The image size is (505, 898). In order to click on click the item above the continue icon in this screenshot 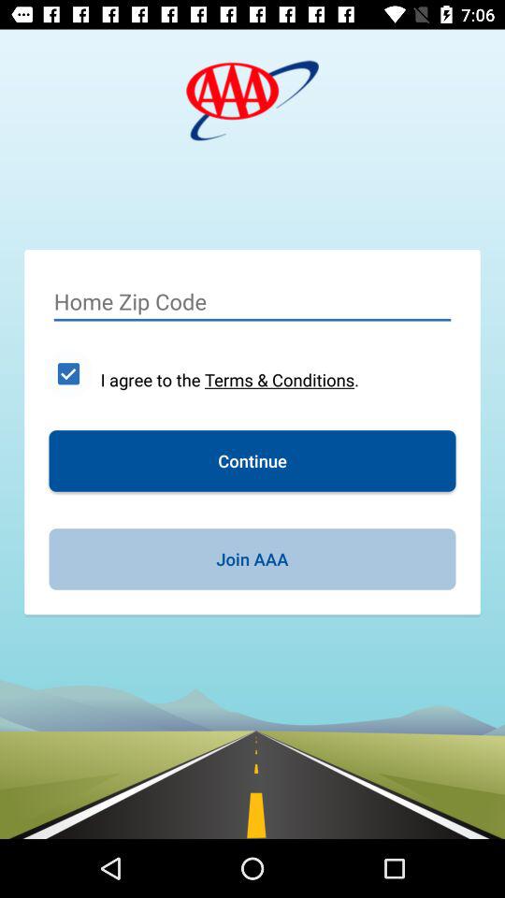, I will do `click(68, 373)`.